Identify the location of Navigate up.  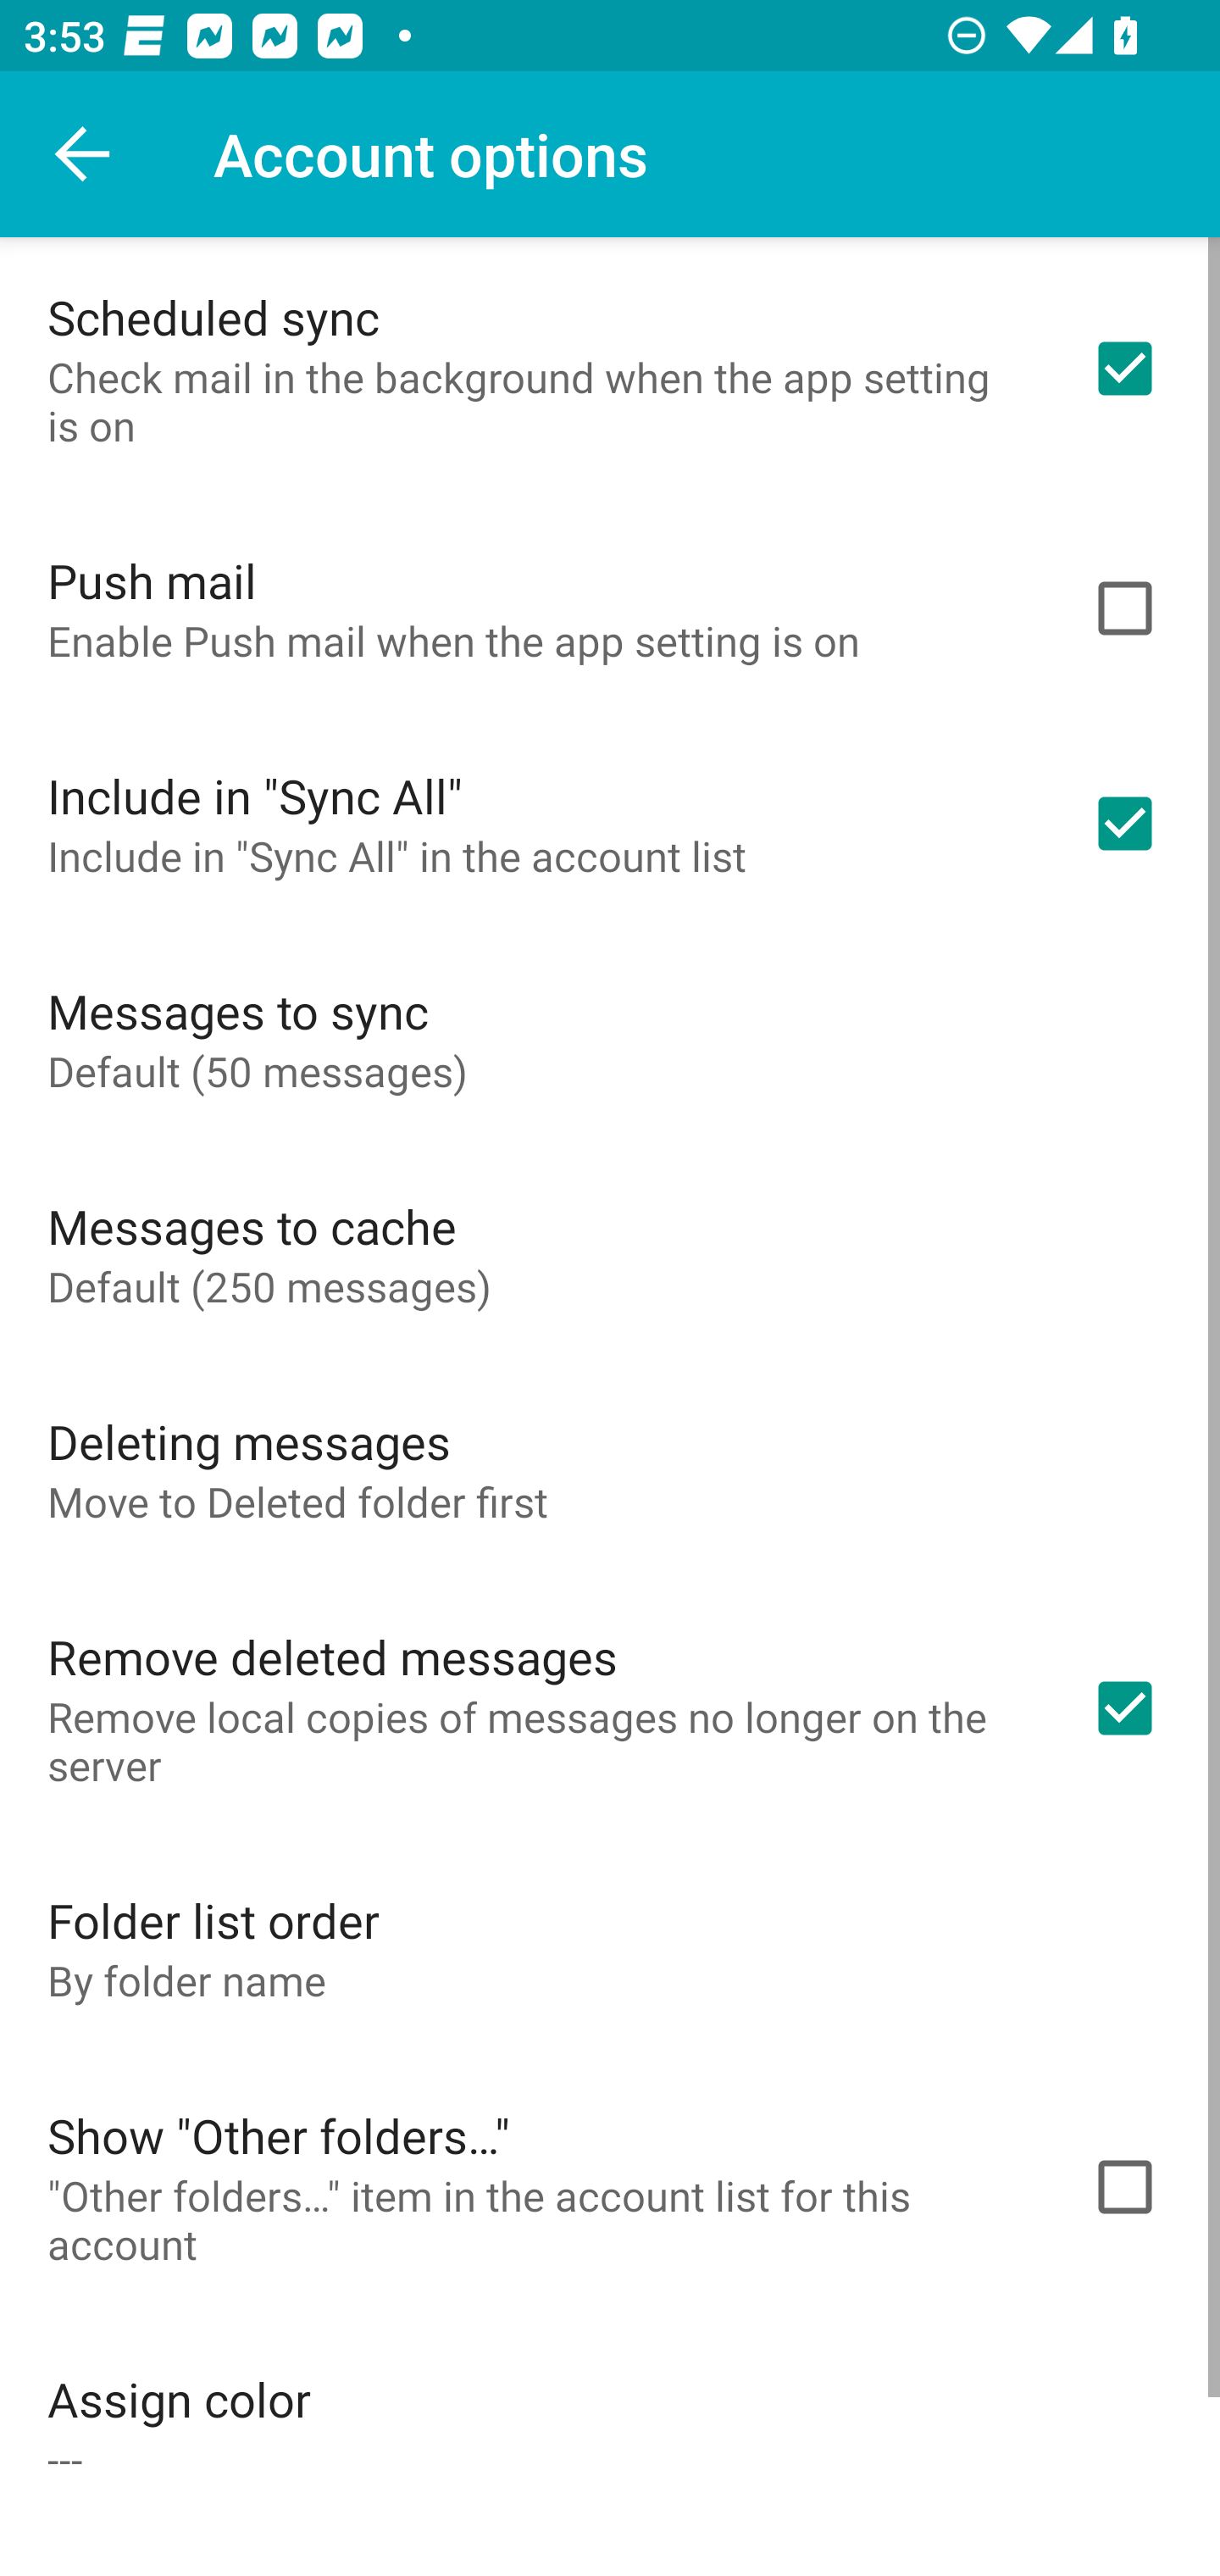
(83, 154).